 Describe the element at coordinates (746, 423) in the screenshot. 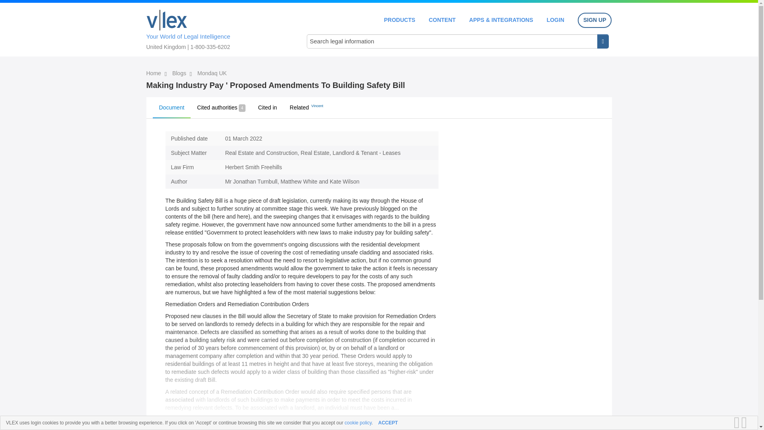

I see `CLOSE` at that location.